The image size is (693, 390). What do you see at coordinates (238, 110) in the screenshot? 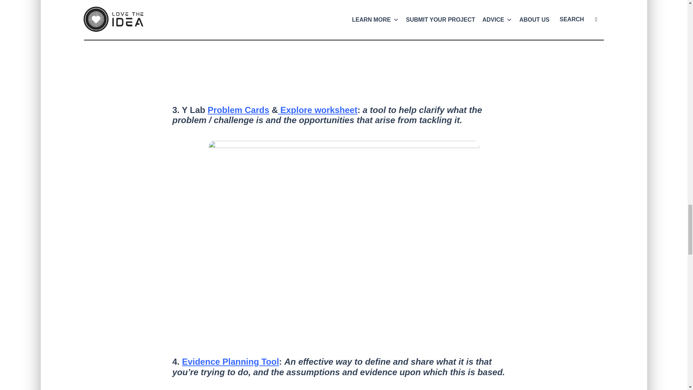
I see `Problem Cards` at bounding box center [238, 110].